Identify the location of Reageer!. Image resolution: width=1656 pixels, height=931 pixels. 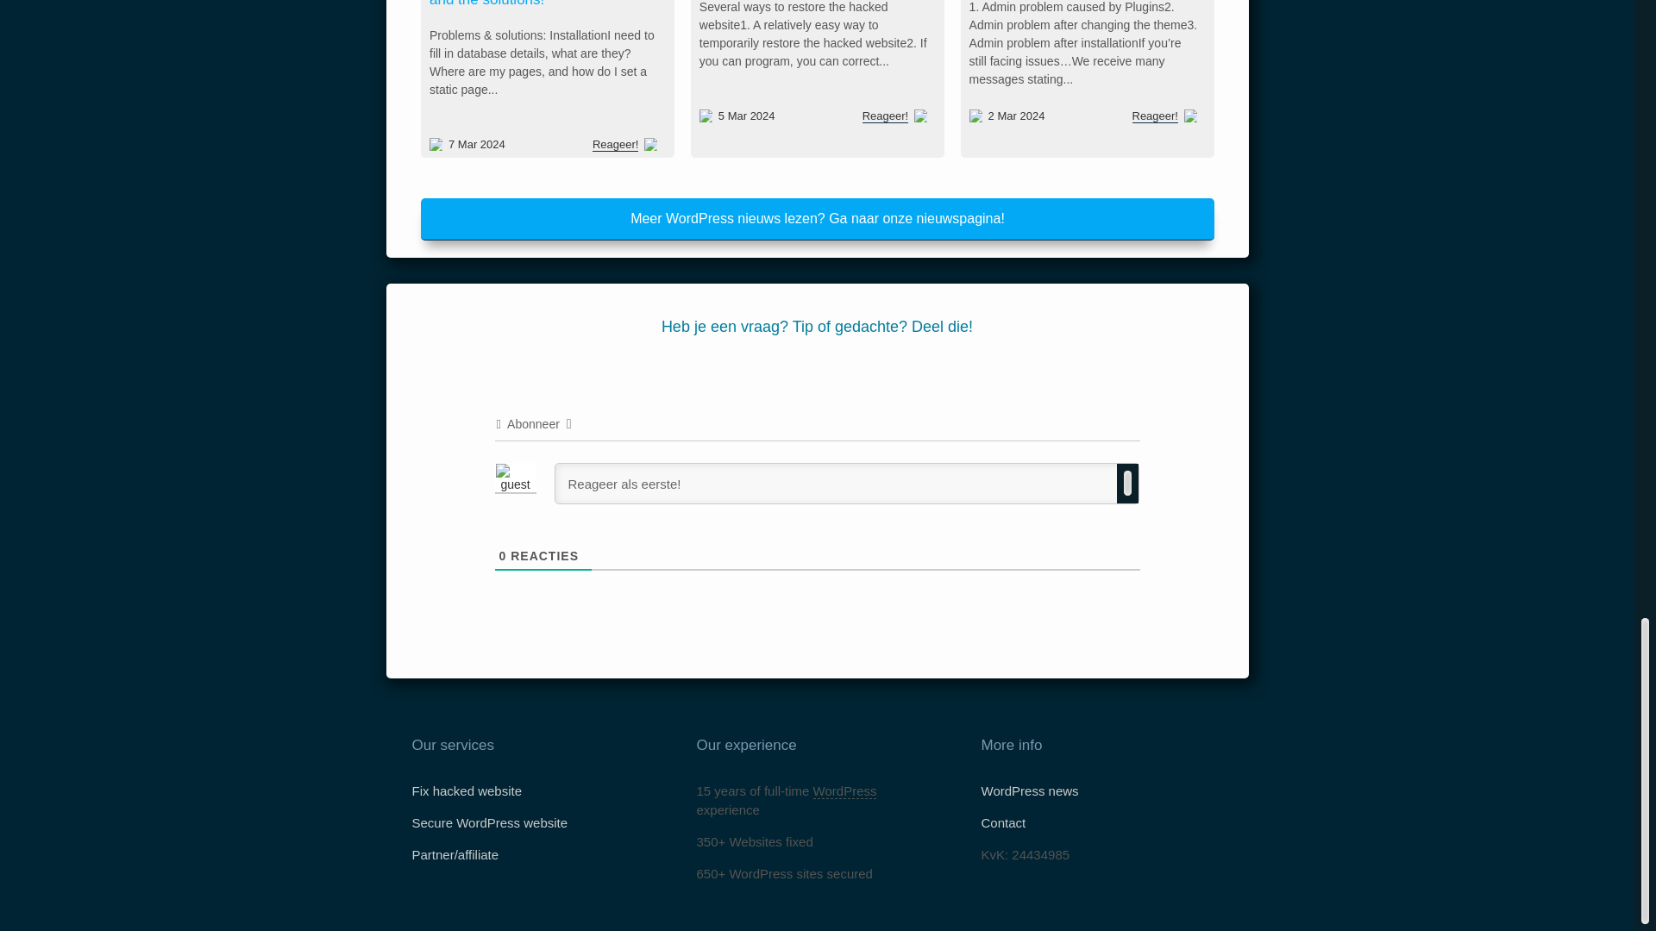
(678, 107).